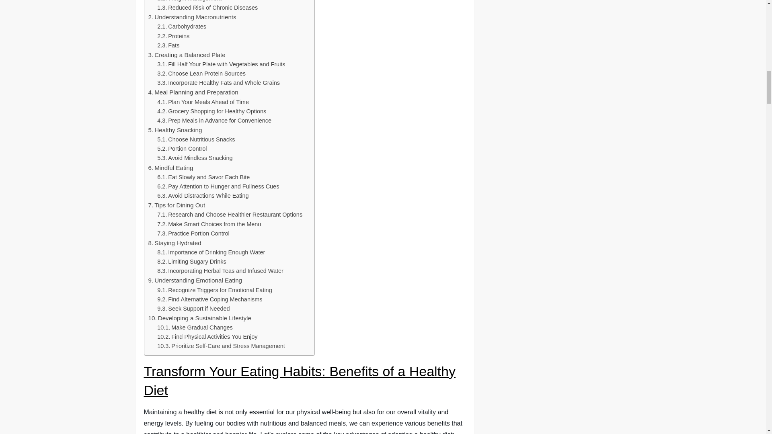  Describe the element at coordinates (196, 139) in the screenshot. I see `Choose Nutritious Snacks` at that location.